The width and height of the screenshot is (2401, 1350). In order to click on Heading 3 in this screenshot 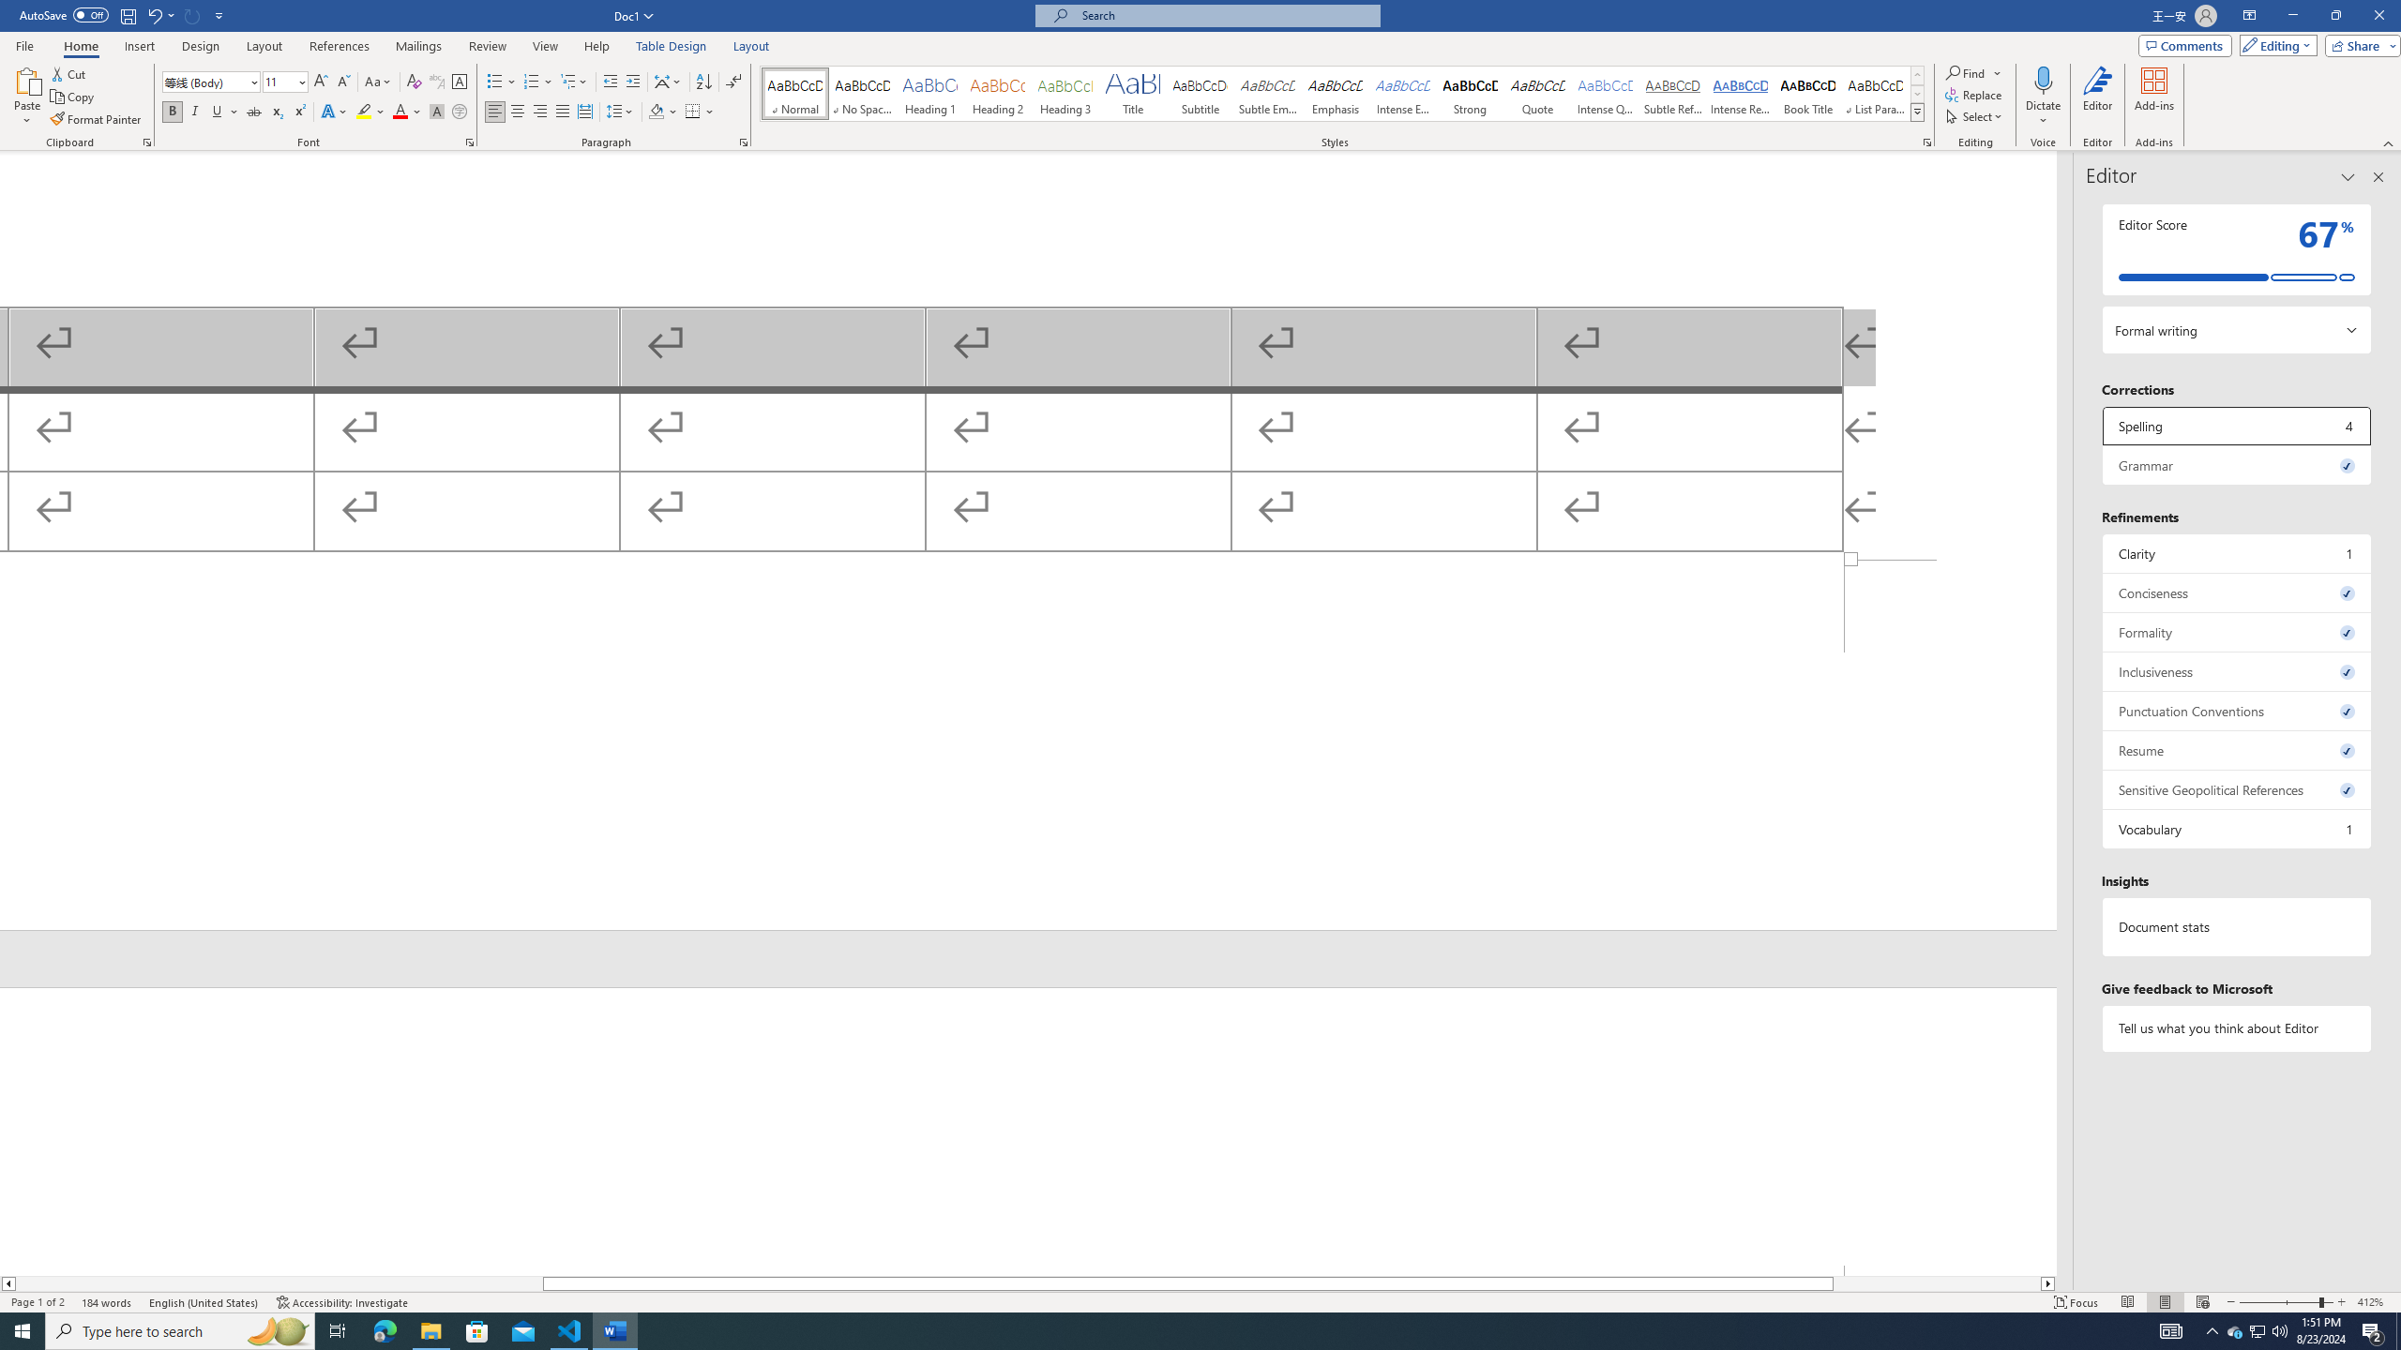, I will do `click(1065, 94)`.